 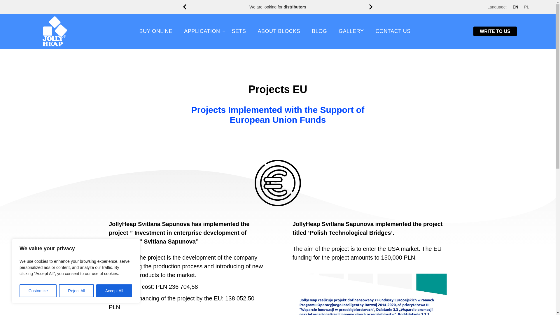 What do you see at coordinates (351, 31) in the screenshot?
I see `GALLERY` at bounding box center [351, 31].